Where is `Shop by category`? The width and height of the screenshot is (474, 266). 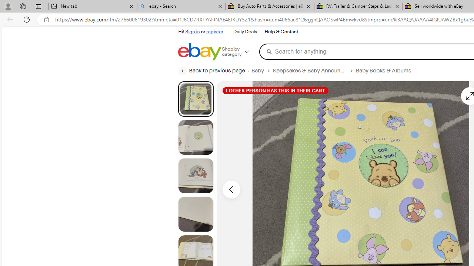 Shop by category is located at coordinates (241, 52).